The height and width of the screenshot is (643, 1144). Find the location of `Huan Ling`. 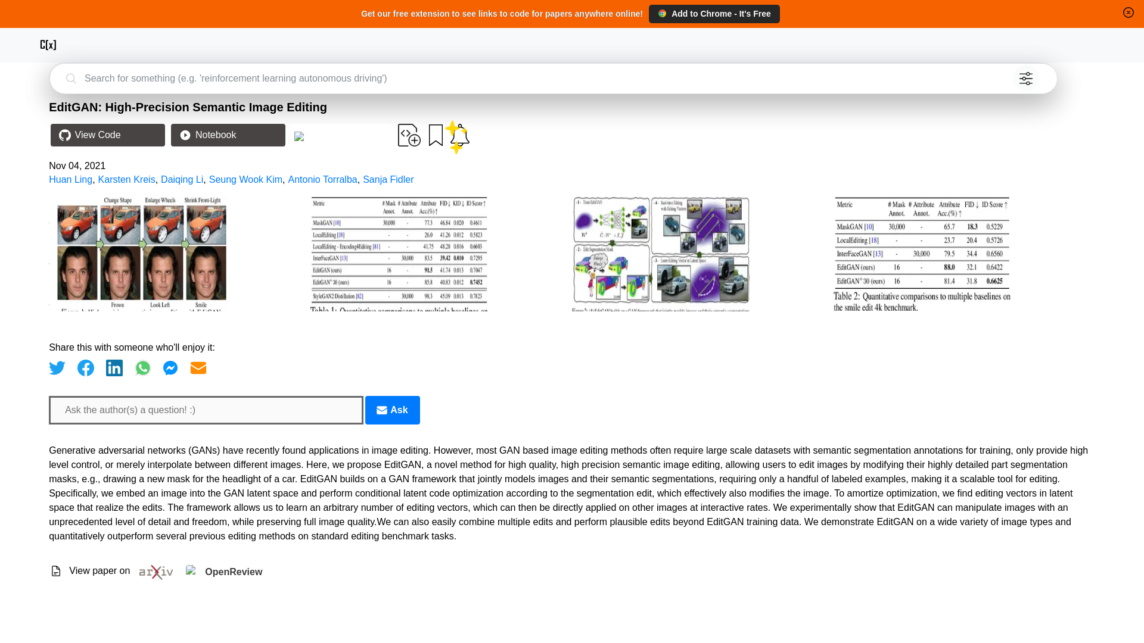

Huan Ling is located at coordinates (70, 179).